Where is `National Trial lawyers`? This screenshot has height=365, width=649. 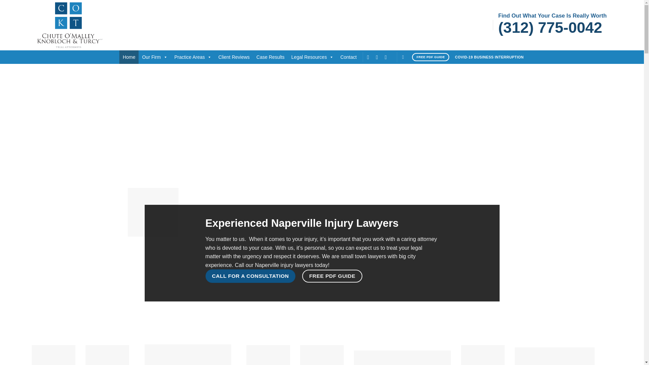 National Trial lawyers is located at coordinates (188, 355).